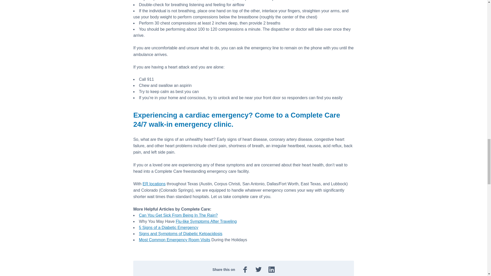 Image resolution: width=491 pixels, height=276 pixels. What do you see at coordinates (178, 215) in the screenshot?
I see `Can You Get Sick From Being In The Rain?` at bounding box center [178, 215].